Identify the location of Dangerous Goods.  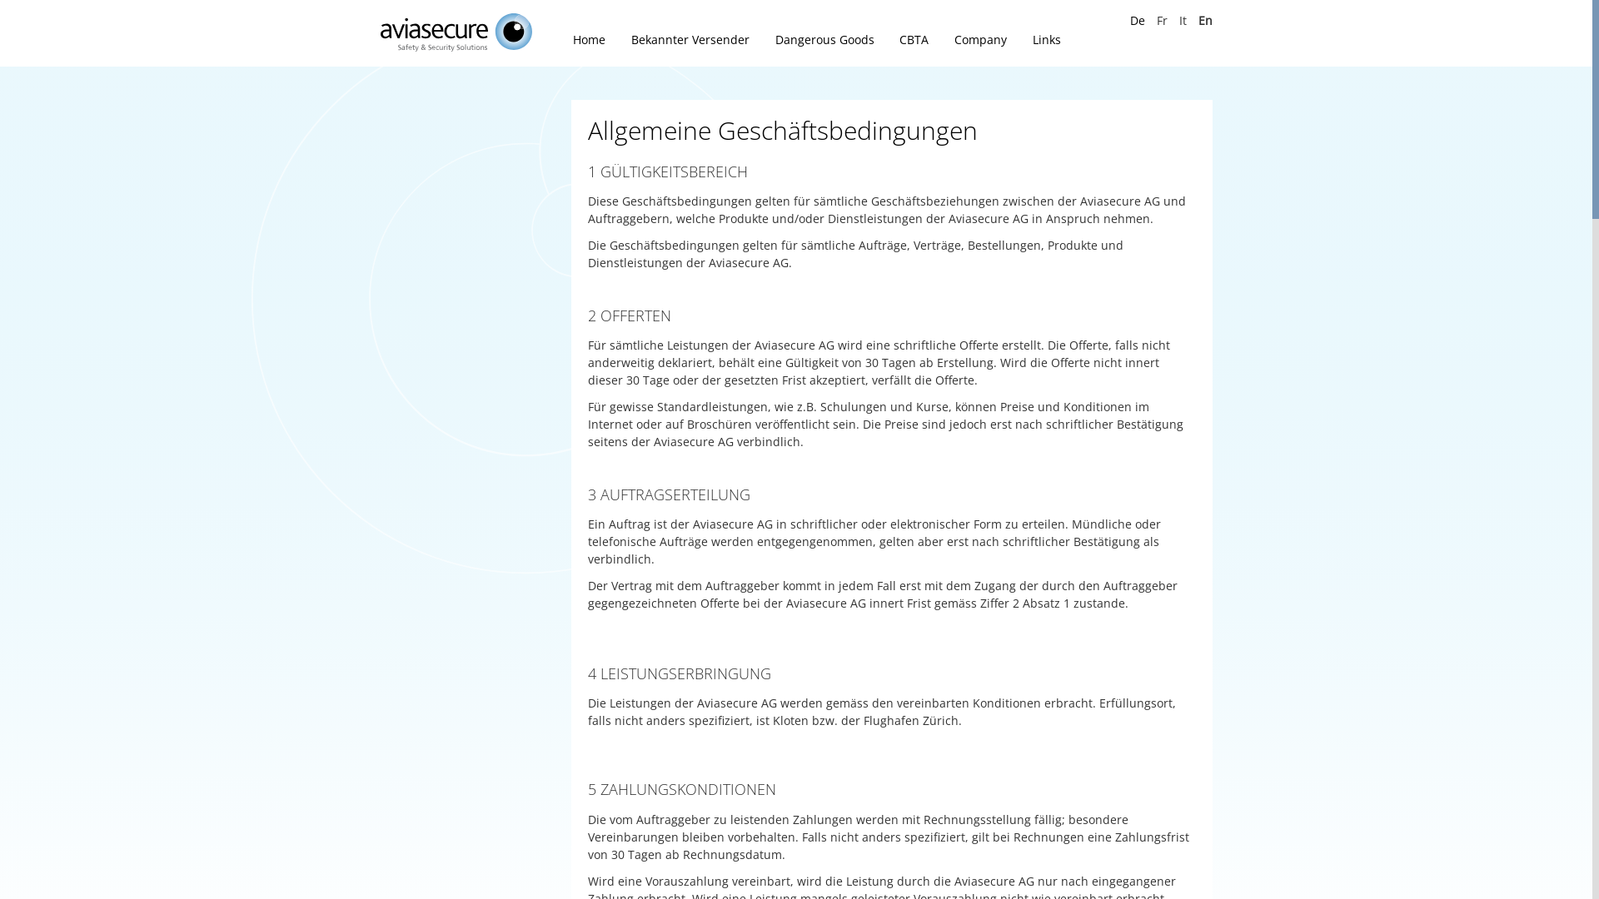
(824, 40).